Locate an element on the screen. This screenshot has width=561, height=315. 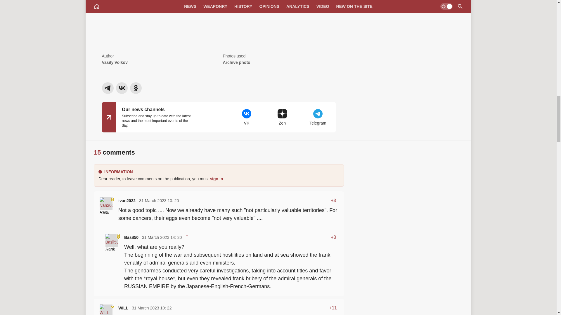
Share on Telegram is located at coordinates (107, 88).